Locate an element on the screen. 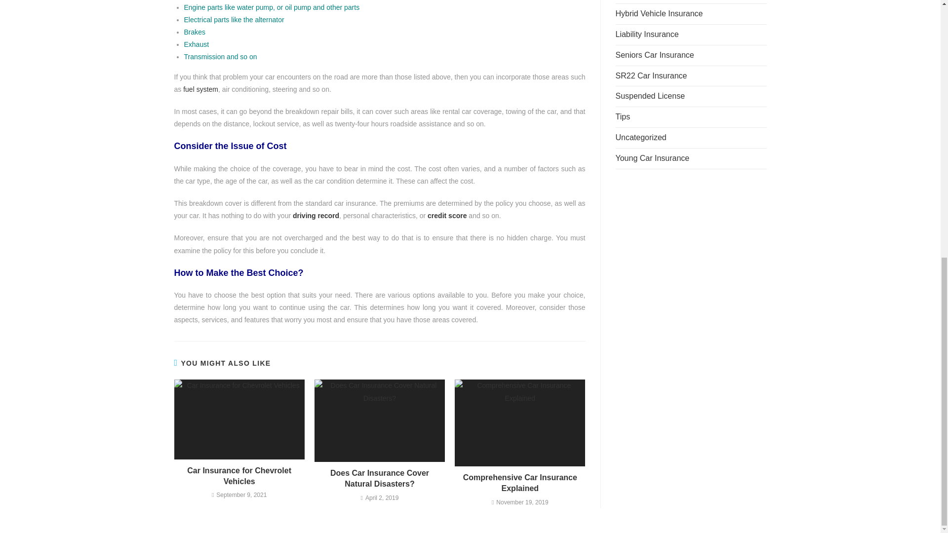  SR22 Car Insurance is located at coordinates (651, 76).